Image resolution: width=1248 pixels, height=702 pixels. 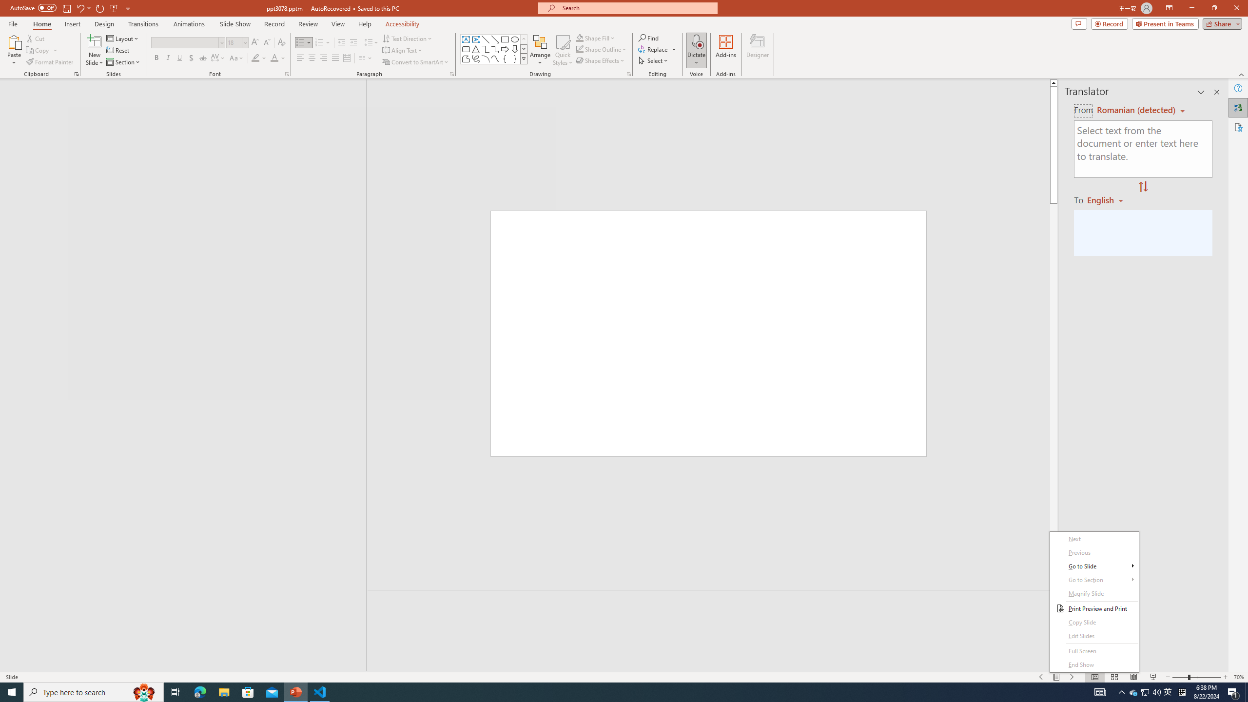 I want to click on Microsoft Edge, so click(x=495, y=39).